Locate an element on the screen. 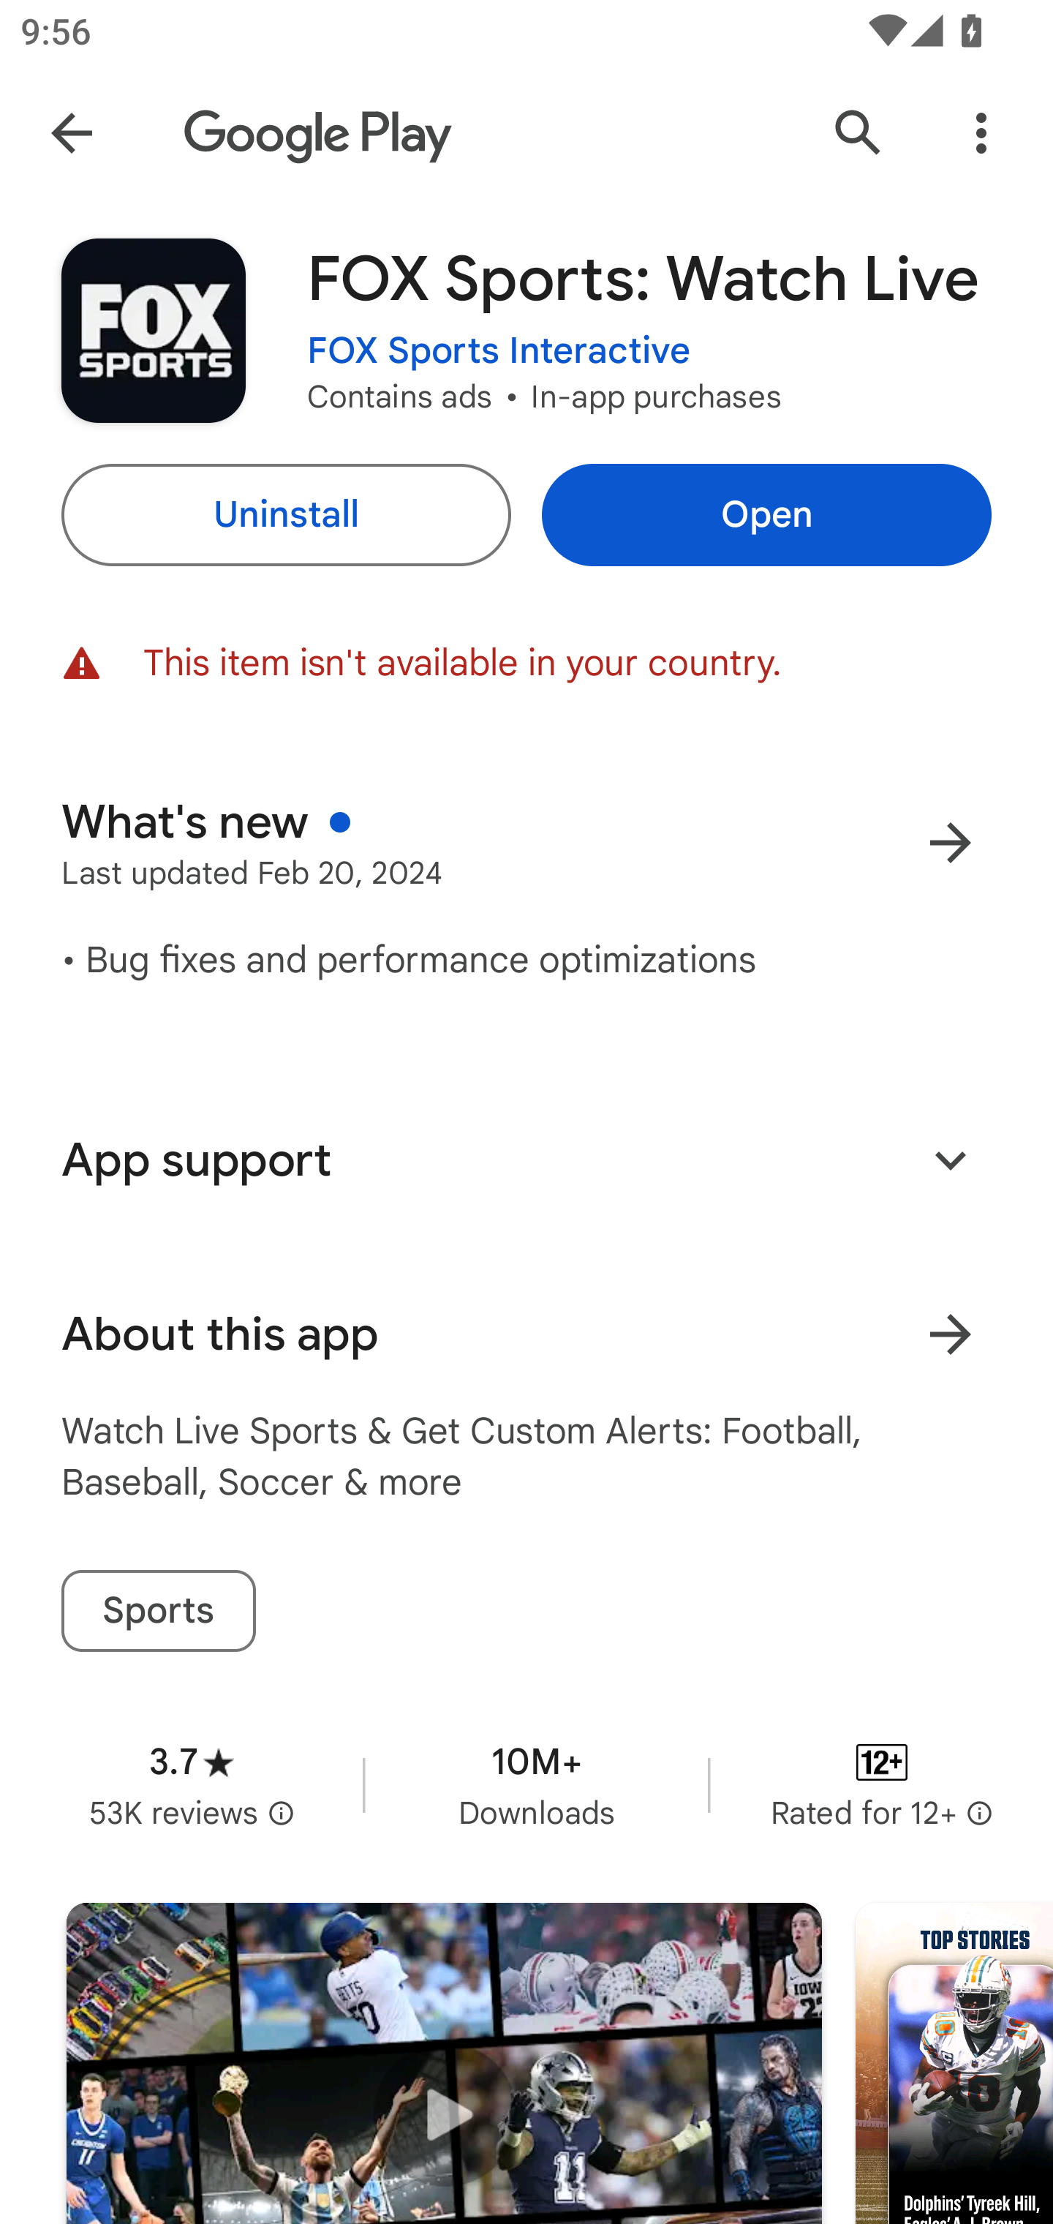 Image resolution: width=1053 pixels, height=2224 pixels. FOX Sports Interactive is located at coordinates (499, 351).